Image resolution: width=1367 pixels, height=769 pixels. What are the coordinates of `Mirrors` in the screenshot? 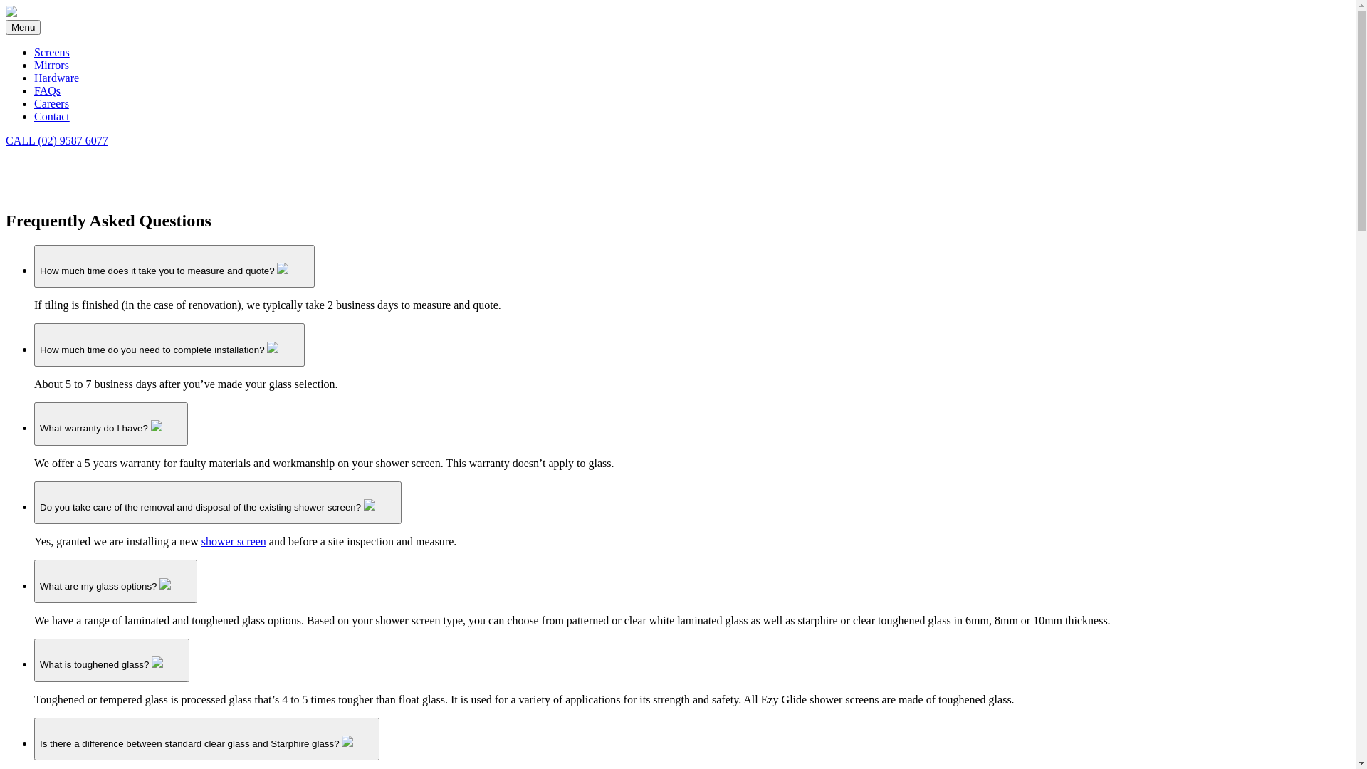 It's located at (51, 66).